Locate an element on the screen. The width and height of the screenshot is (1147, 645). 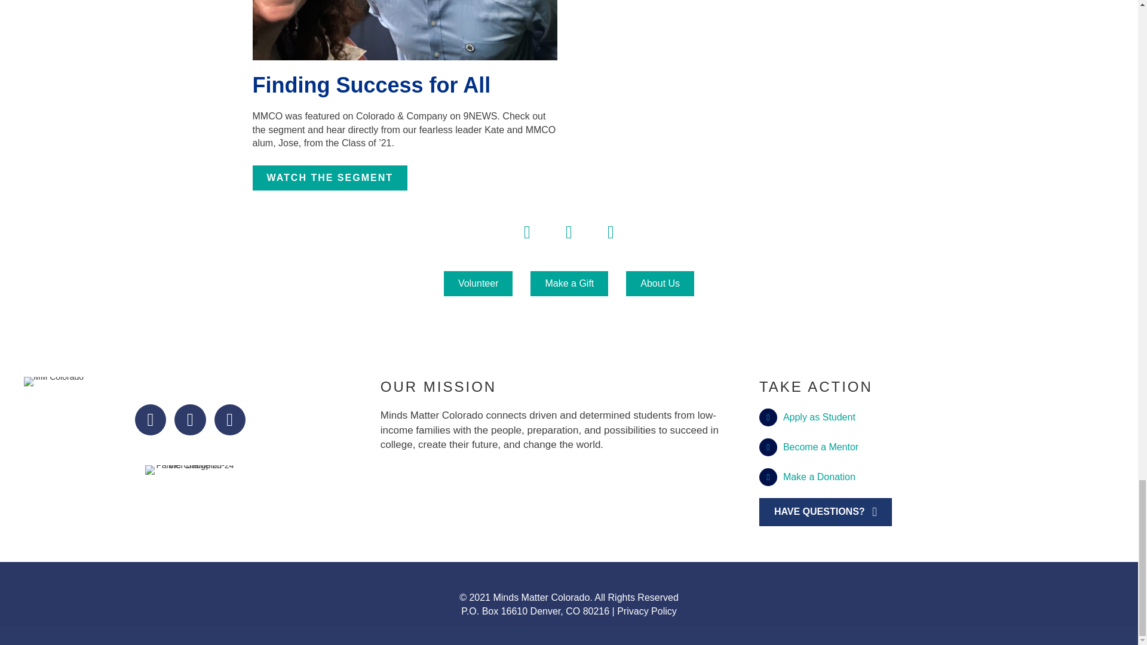
About Us is located at coordinates (660, 283).